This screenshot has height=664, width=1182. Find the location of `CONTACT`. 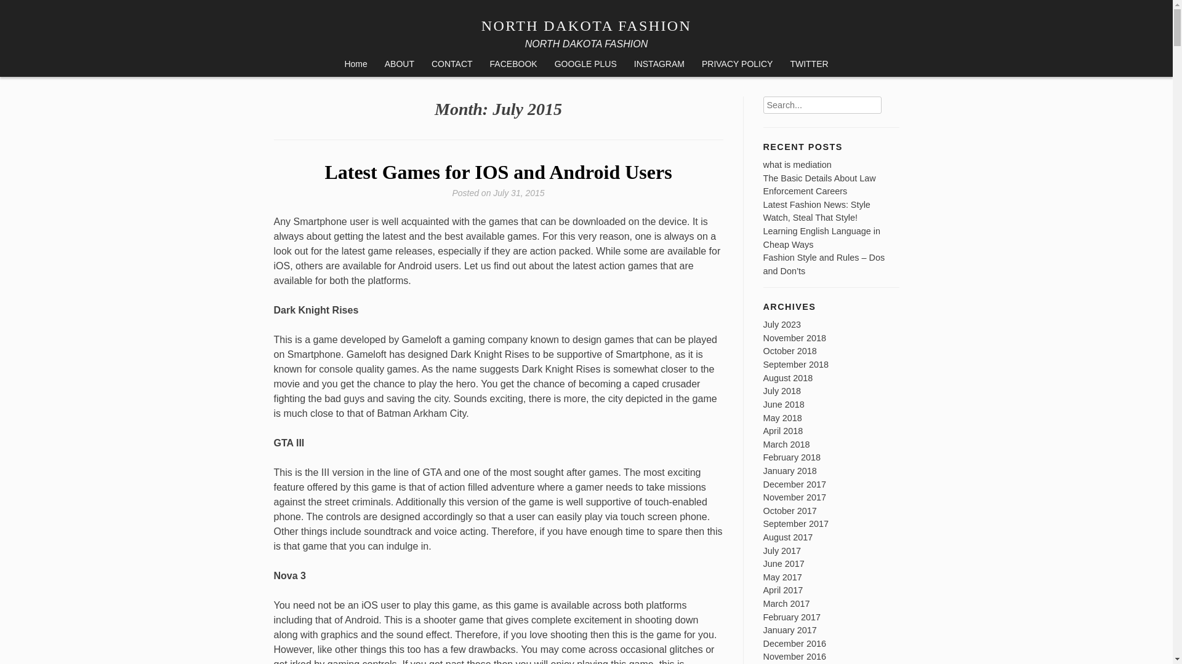

CONTACT is located at coordinates (452, 65).